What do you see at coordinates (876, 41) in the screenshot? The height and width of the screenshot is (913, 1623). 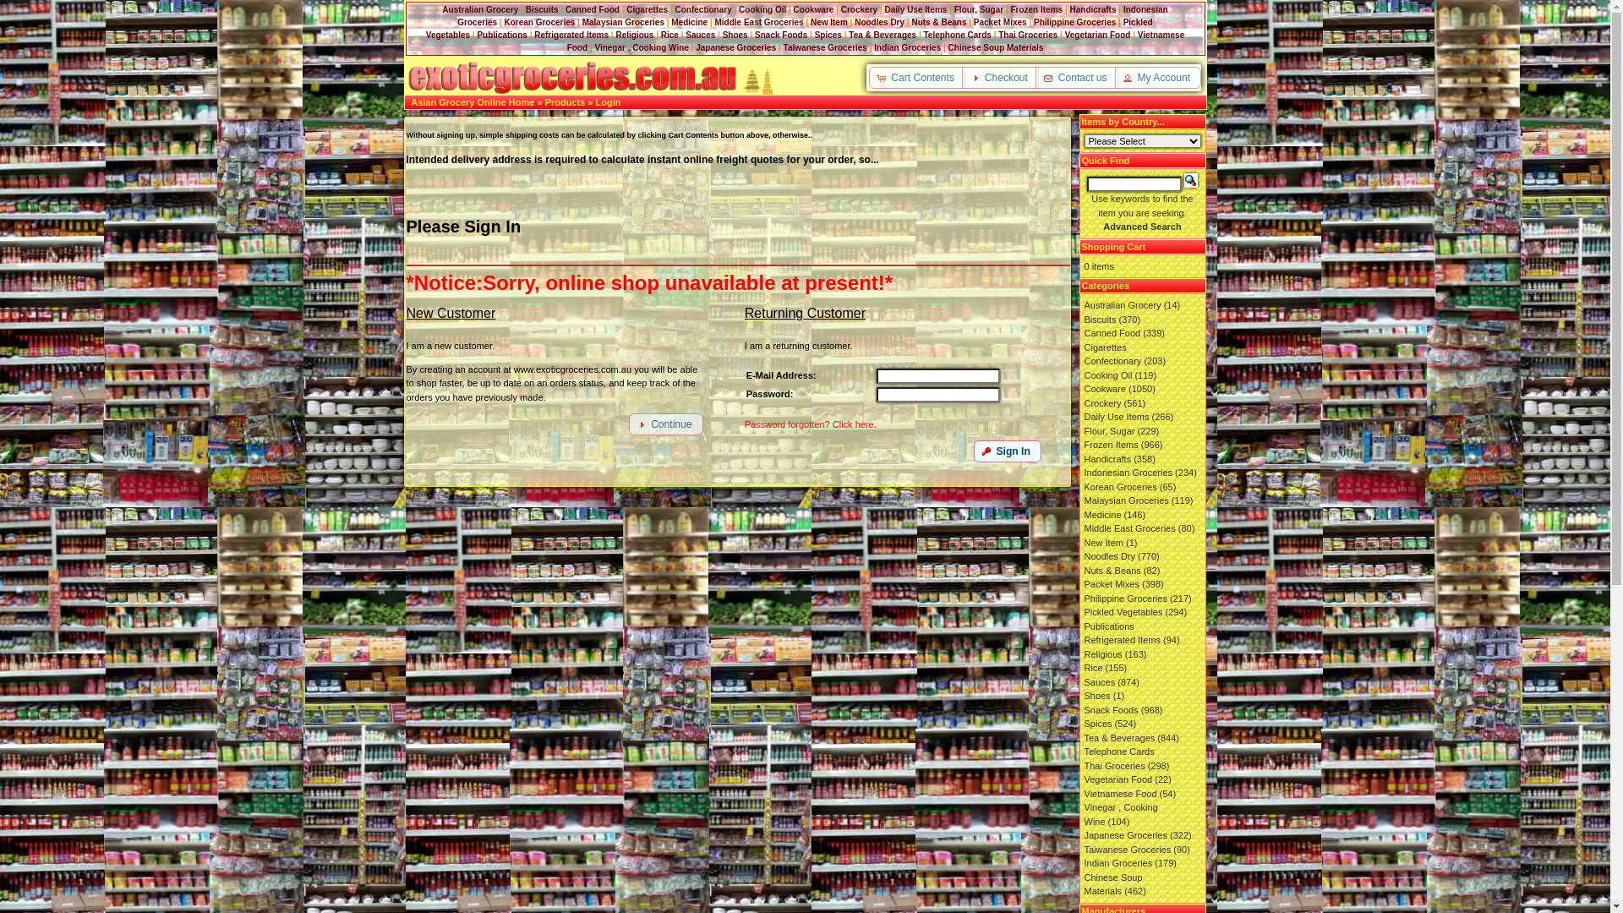 I see `Vietnamese Food` at bounding box center [876, 41].